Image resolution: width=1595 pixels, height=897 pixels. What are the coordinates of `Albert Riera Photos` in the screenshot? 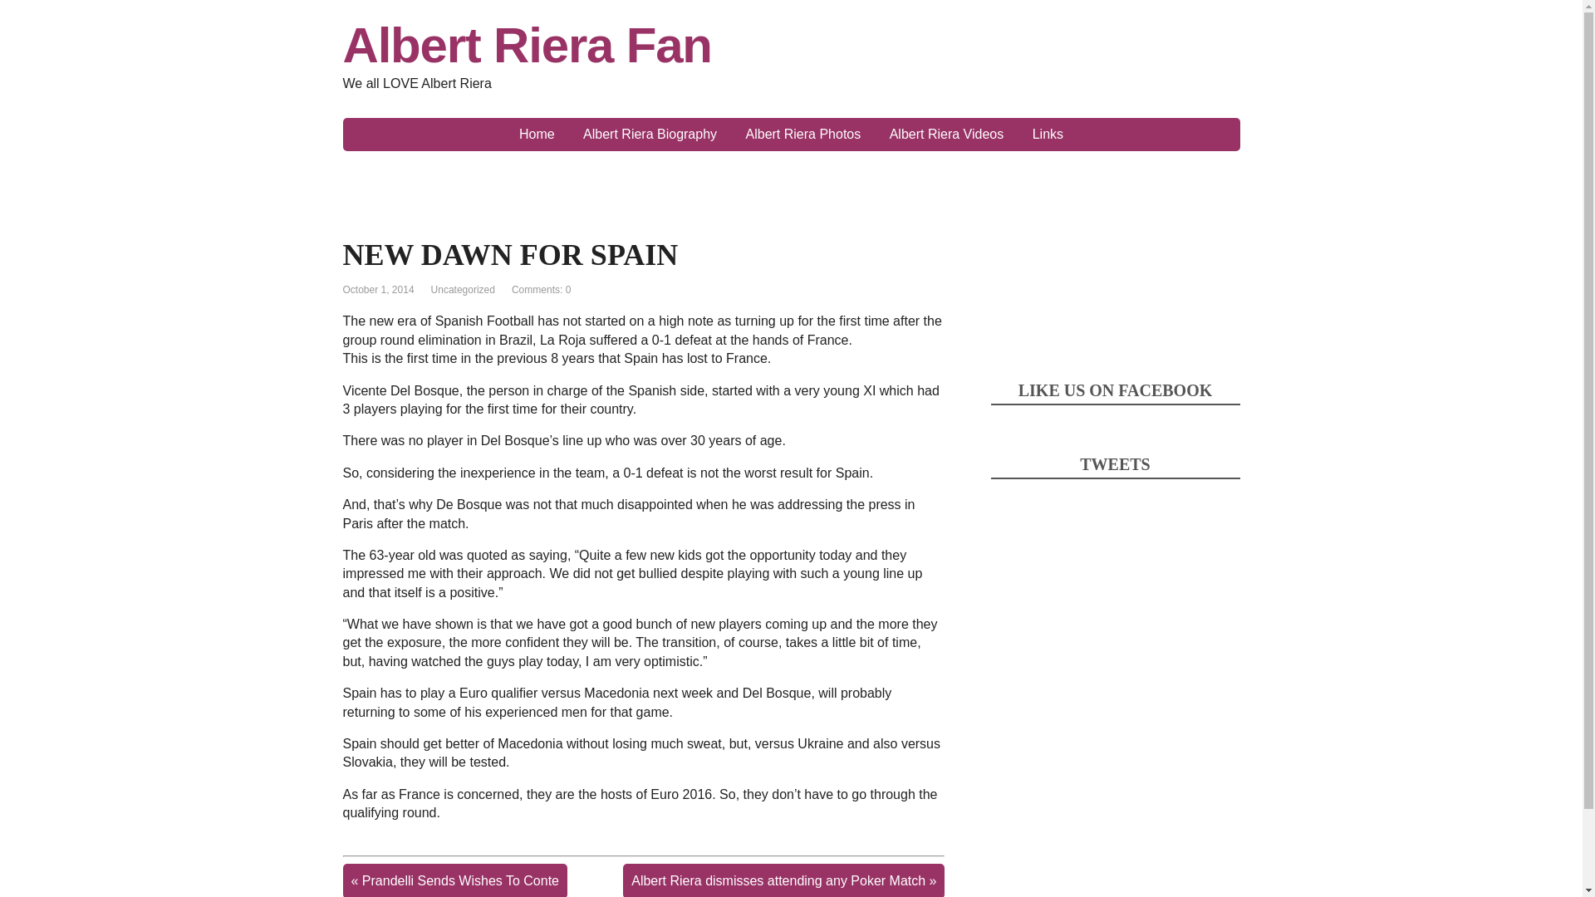 It's located at (802, 135).